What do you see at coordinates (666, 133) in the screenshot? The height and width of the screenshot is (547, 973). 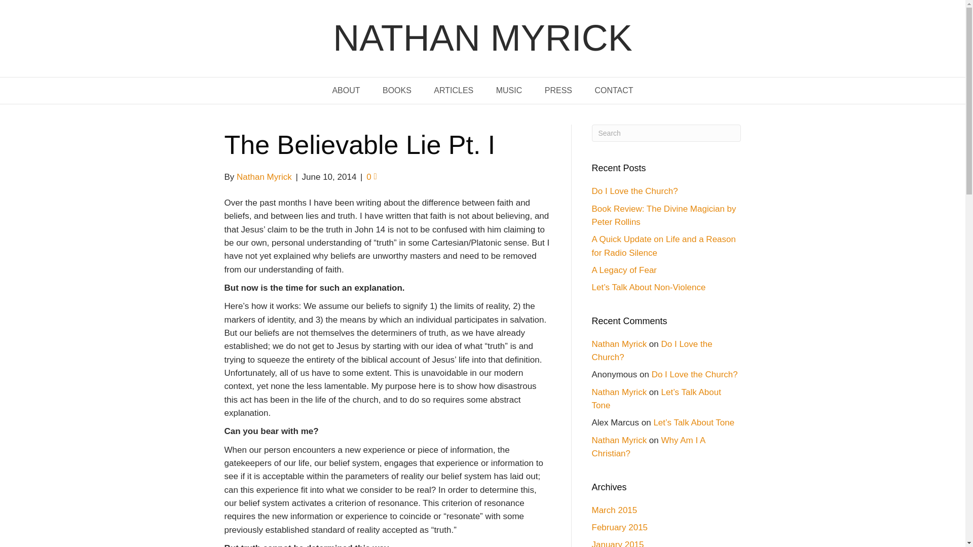 I see `Type and press Enter to search.` at bounding box center [666, 133].